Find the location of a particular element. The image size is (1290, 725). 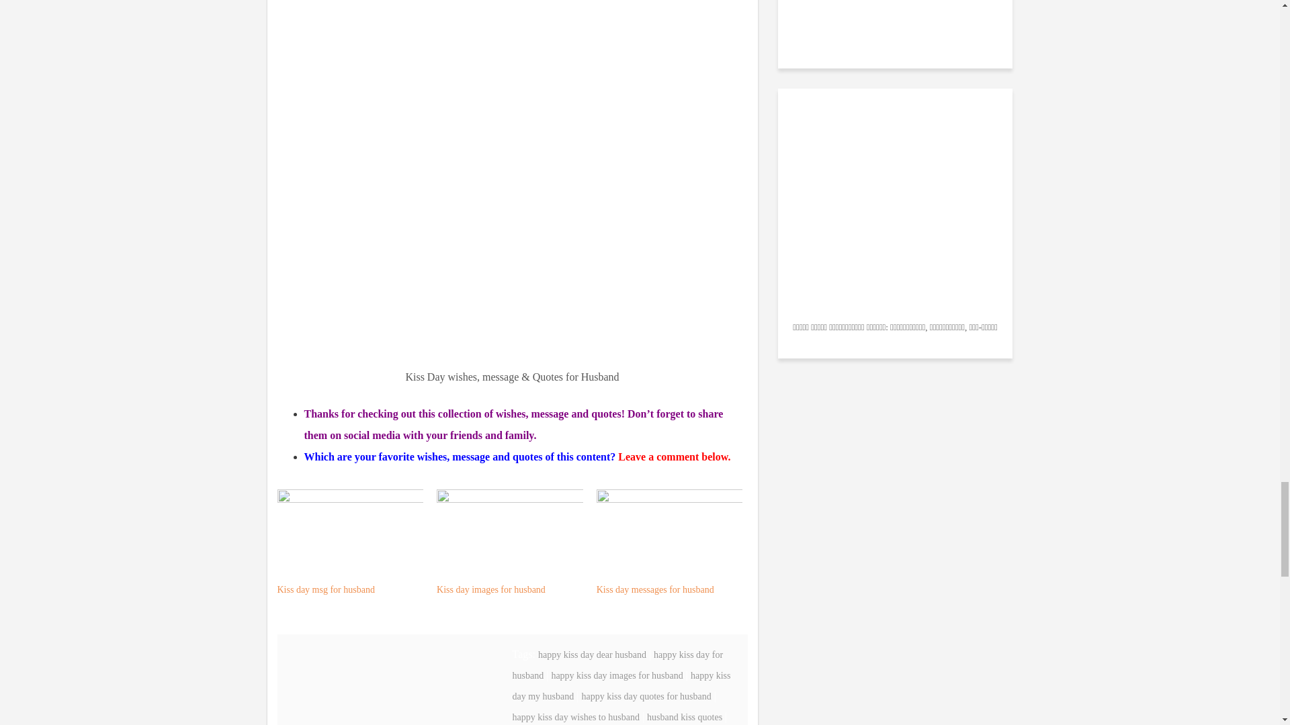

happy kiss day wishes to husband is located at coordinates (575, 717).